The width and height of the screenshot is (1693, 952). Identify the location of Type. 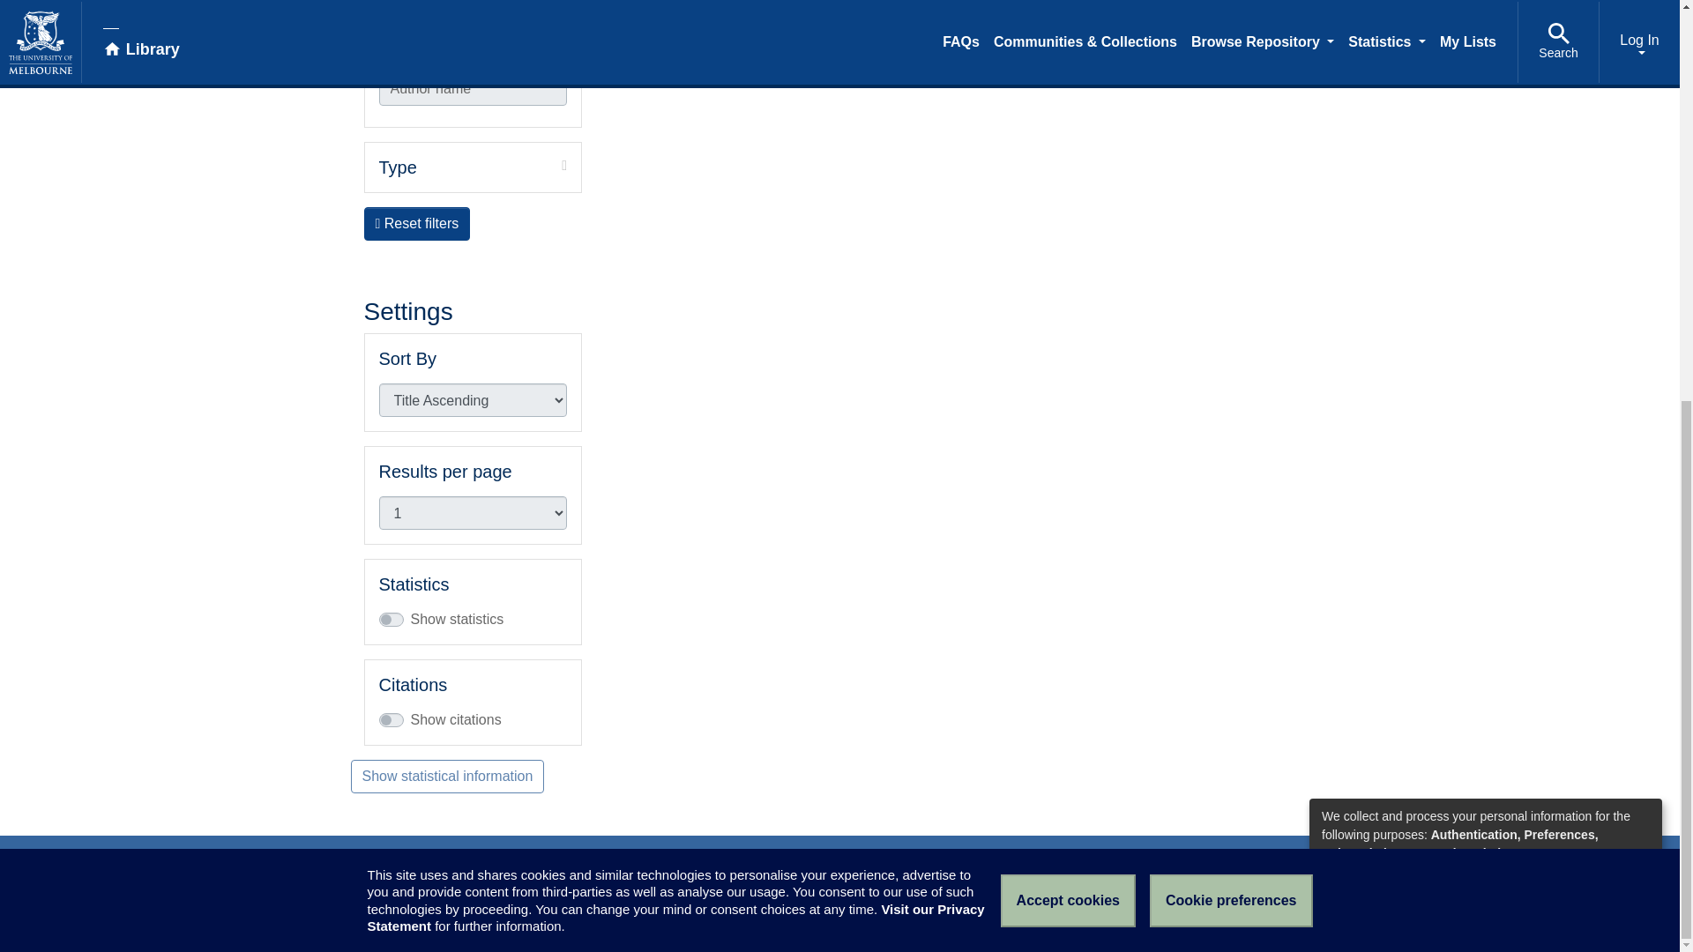
(473, 12).